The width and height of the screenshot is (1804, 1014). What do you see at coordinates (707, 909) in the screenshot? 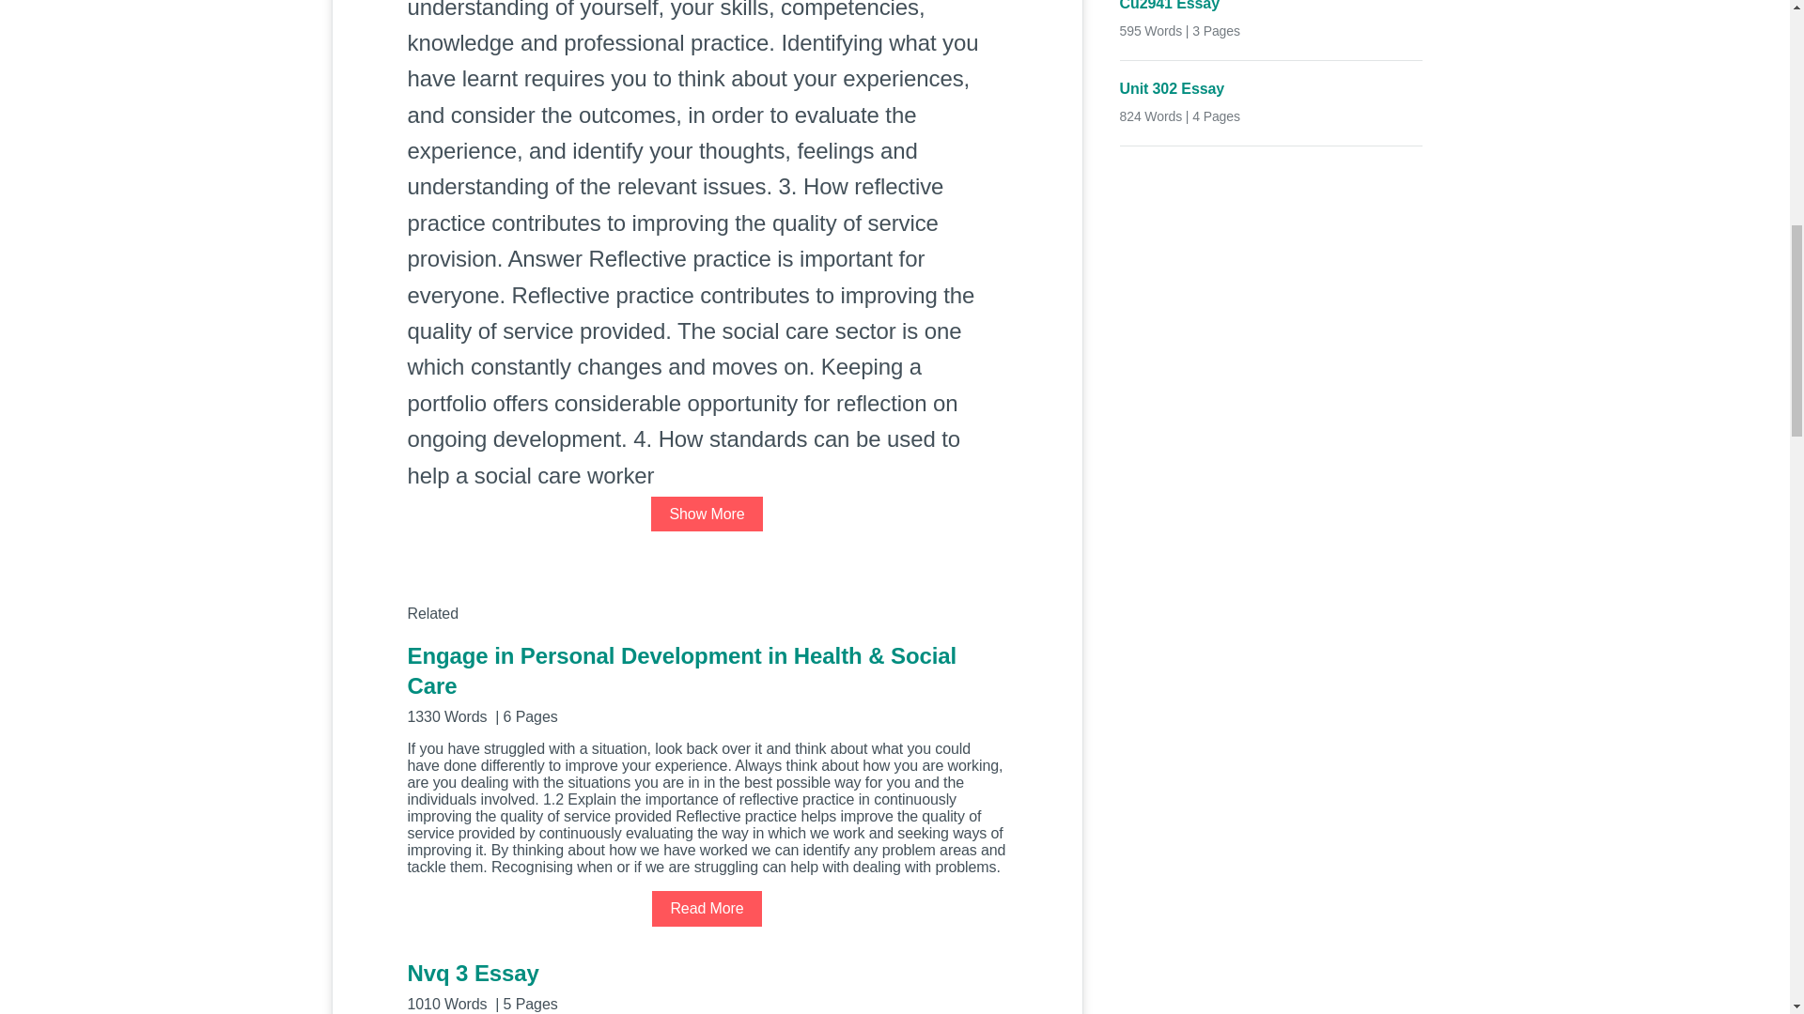
I see `Read More` at bounding box center [707, 909].